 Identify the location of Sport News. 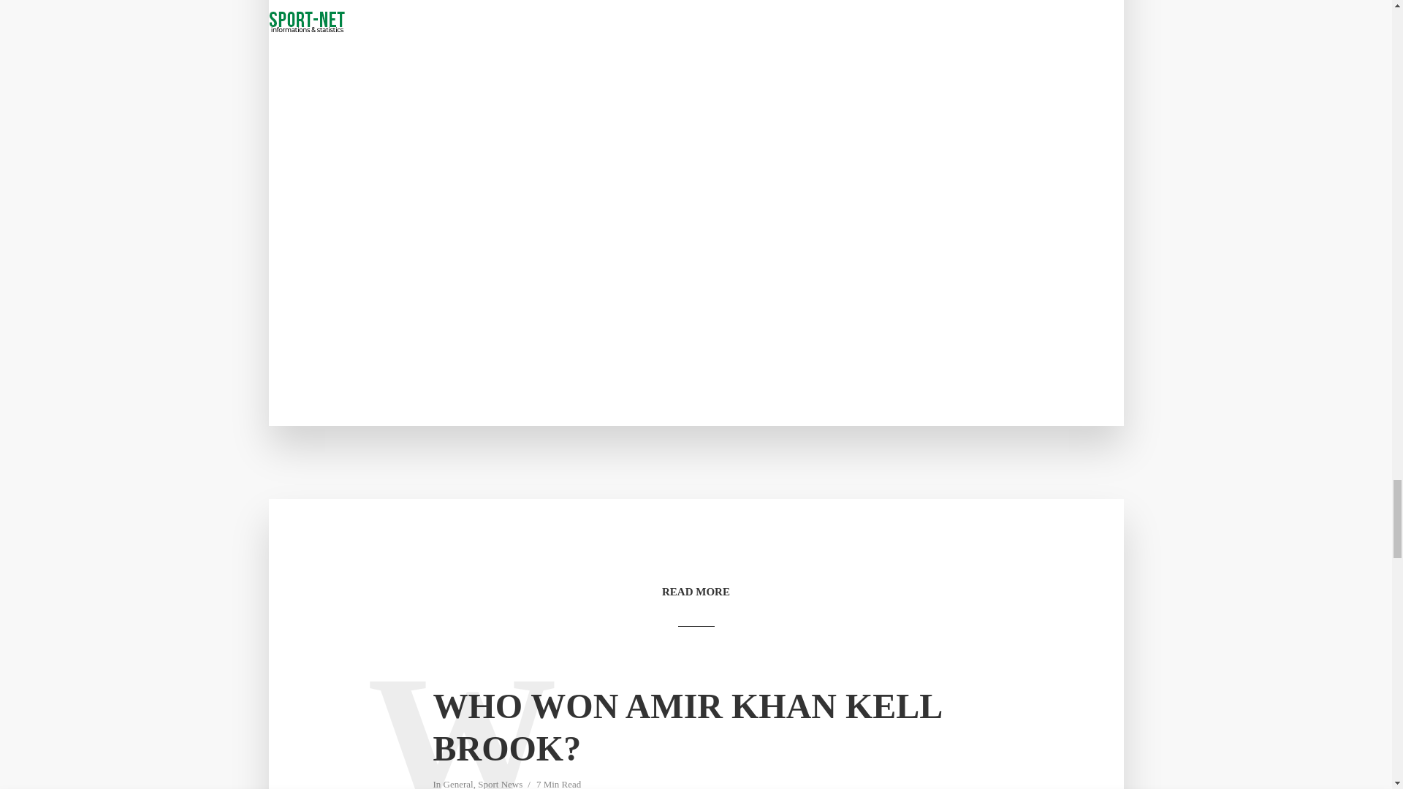
(500, 783).